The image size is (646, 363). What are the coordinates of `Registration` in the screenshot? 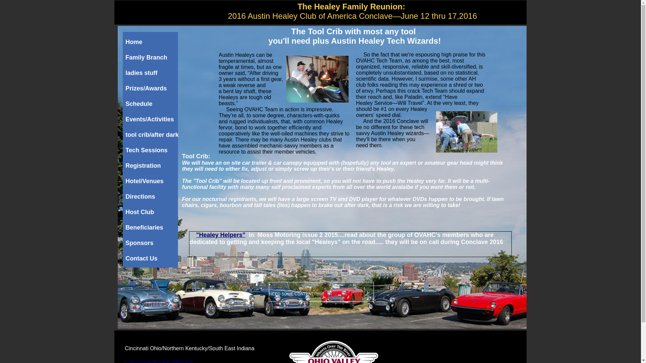 It's located at (152, 166).